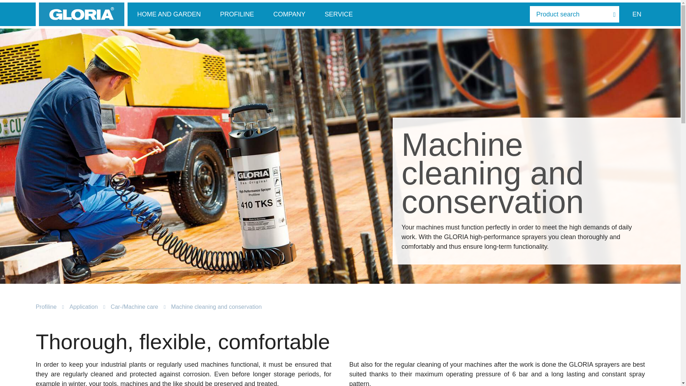  What do you see at coordinates (637, 14) in the screenshot?
I see `English` at bounding box center [637, 14].